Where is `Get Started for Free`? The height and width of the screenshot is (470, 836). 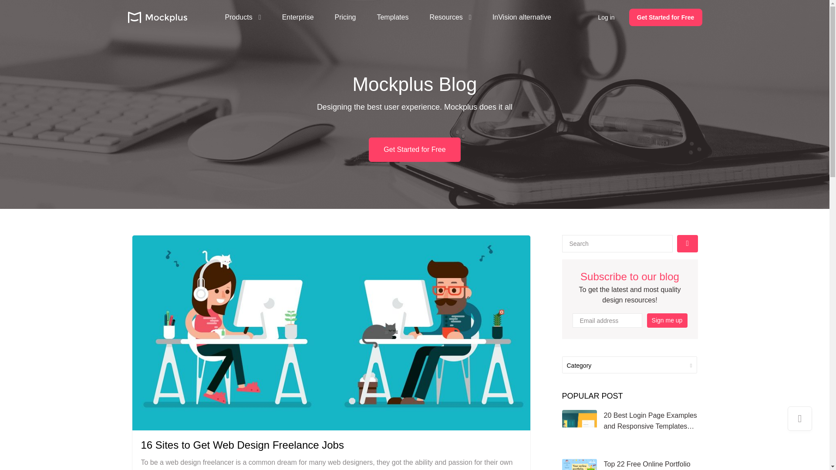
Get Started for Free is located at coordinates (665, 17).